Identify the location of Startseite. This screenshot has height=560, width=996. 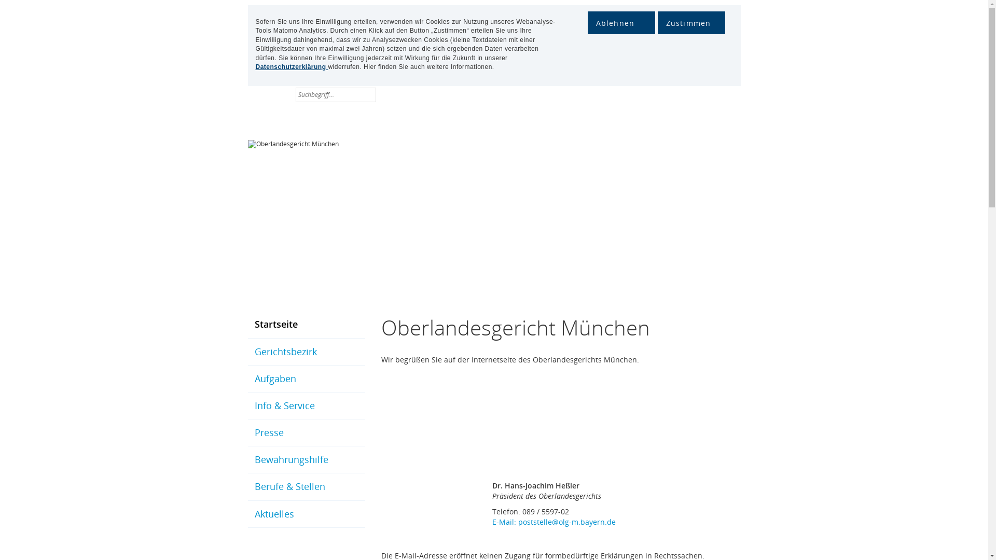
(307, 325).